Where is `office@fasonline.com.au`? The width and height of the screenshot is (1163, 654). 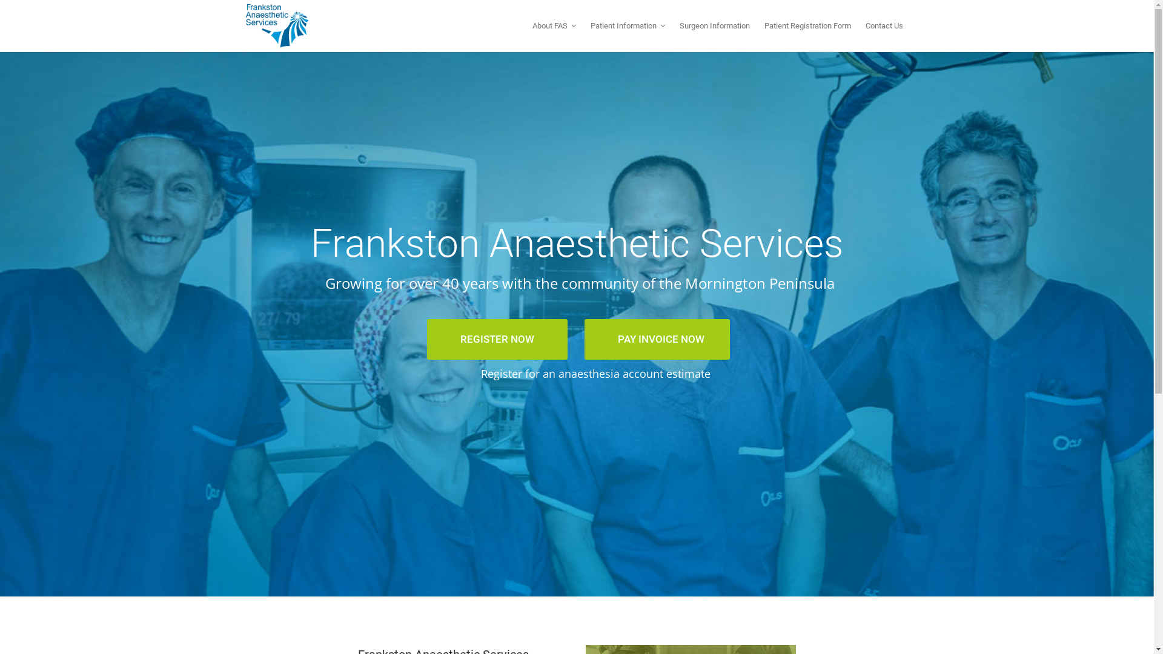
office@fasonline.com.au is located at coordinates (547, 567).